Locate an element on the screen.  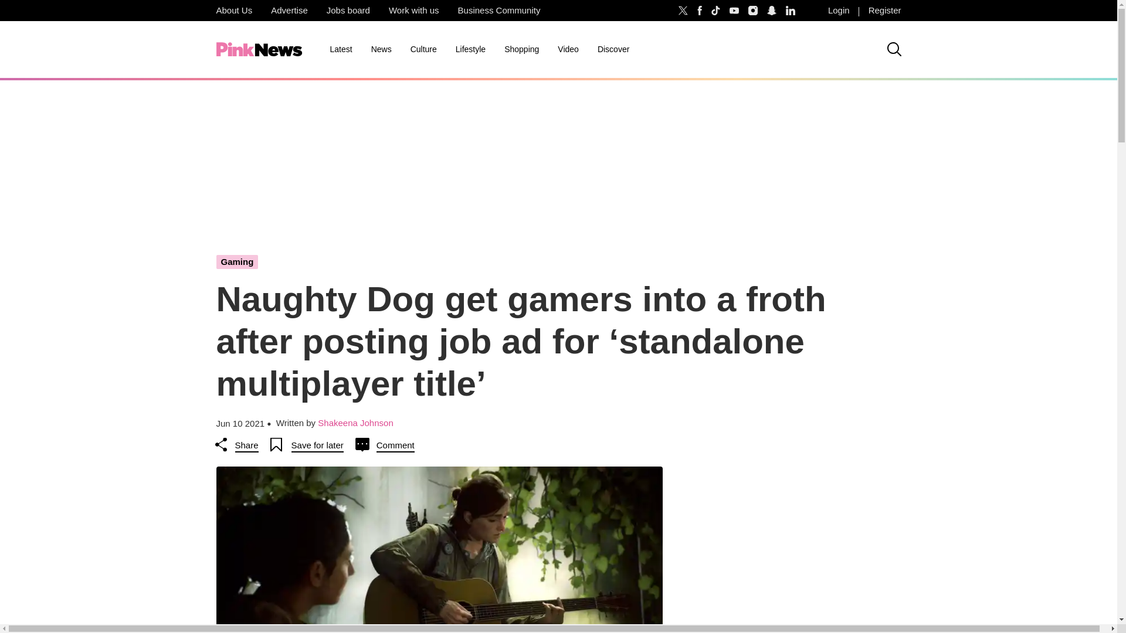
Latest is located at coordinates (340, 49).